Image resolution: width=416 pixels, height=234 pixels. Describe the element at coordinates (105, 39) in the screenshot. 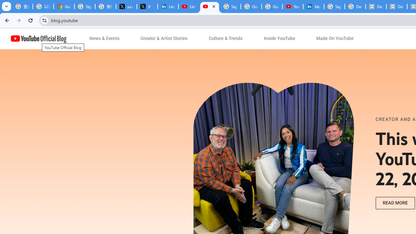

I see `News & Events` at that location.